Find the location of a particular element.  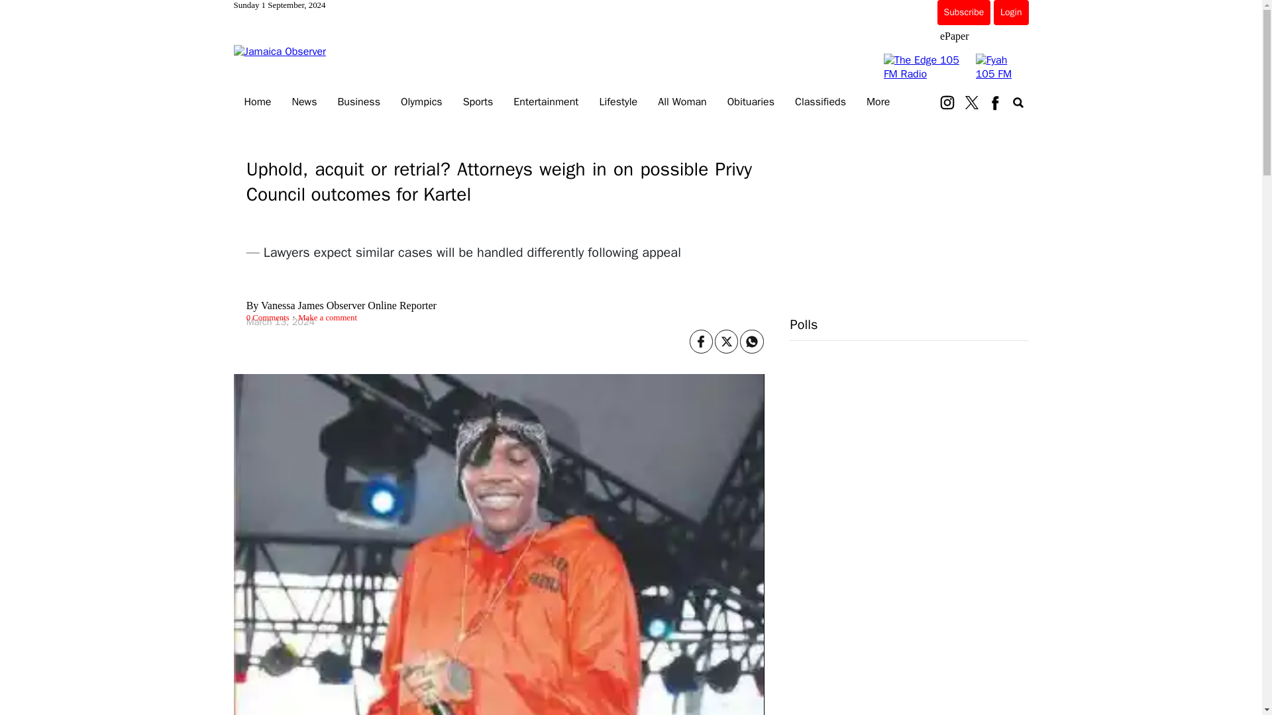

Login is located at coordinates (1010, 12).